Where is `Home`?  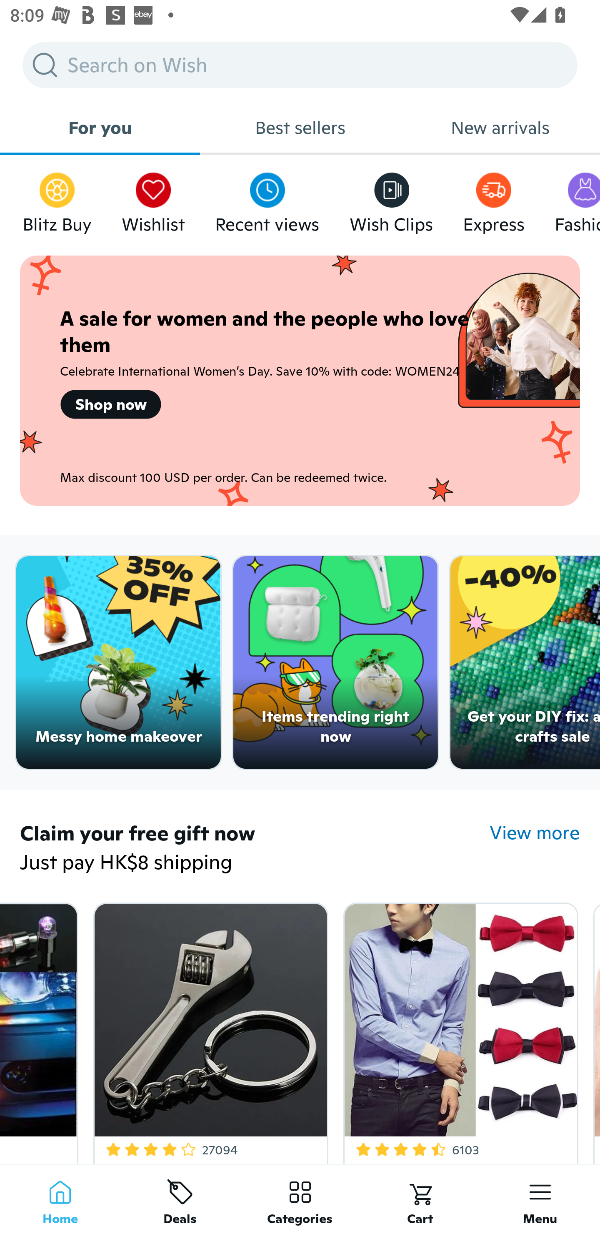
Home is located at coordinates (60, 1199).